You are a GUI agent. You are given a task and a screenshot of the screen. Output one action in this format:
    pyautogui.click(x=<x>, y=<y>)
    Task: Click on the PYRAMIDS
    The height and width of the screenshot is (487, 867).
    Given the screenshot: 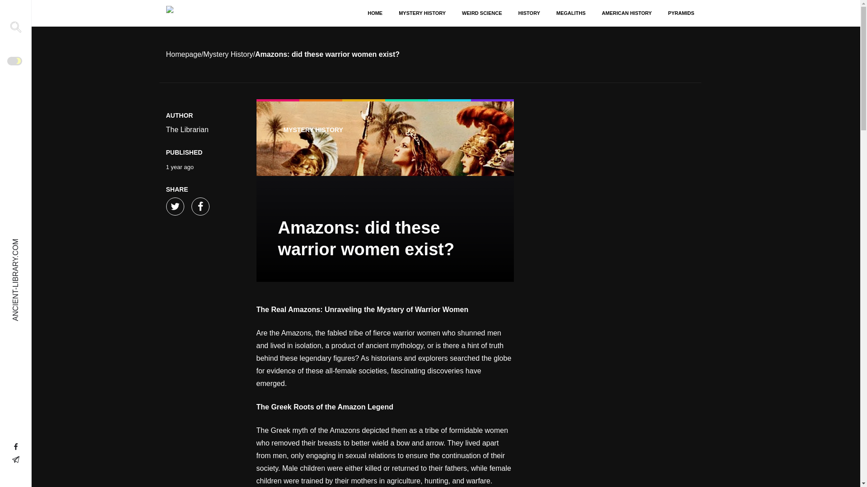 What is the action you would take?
    pyautogui.click(x=678, y=13)
    